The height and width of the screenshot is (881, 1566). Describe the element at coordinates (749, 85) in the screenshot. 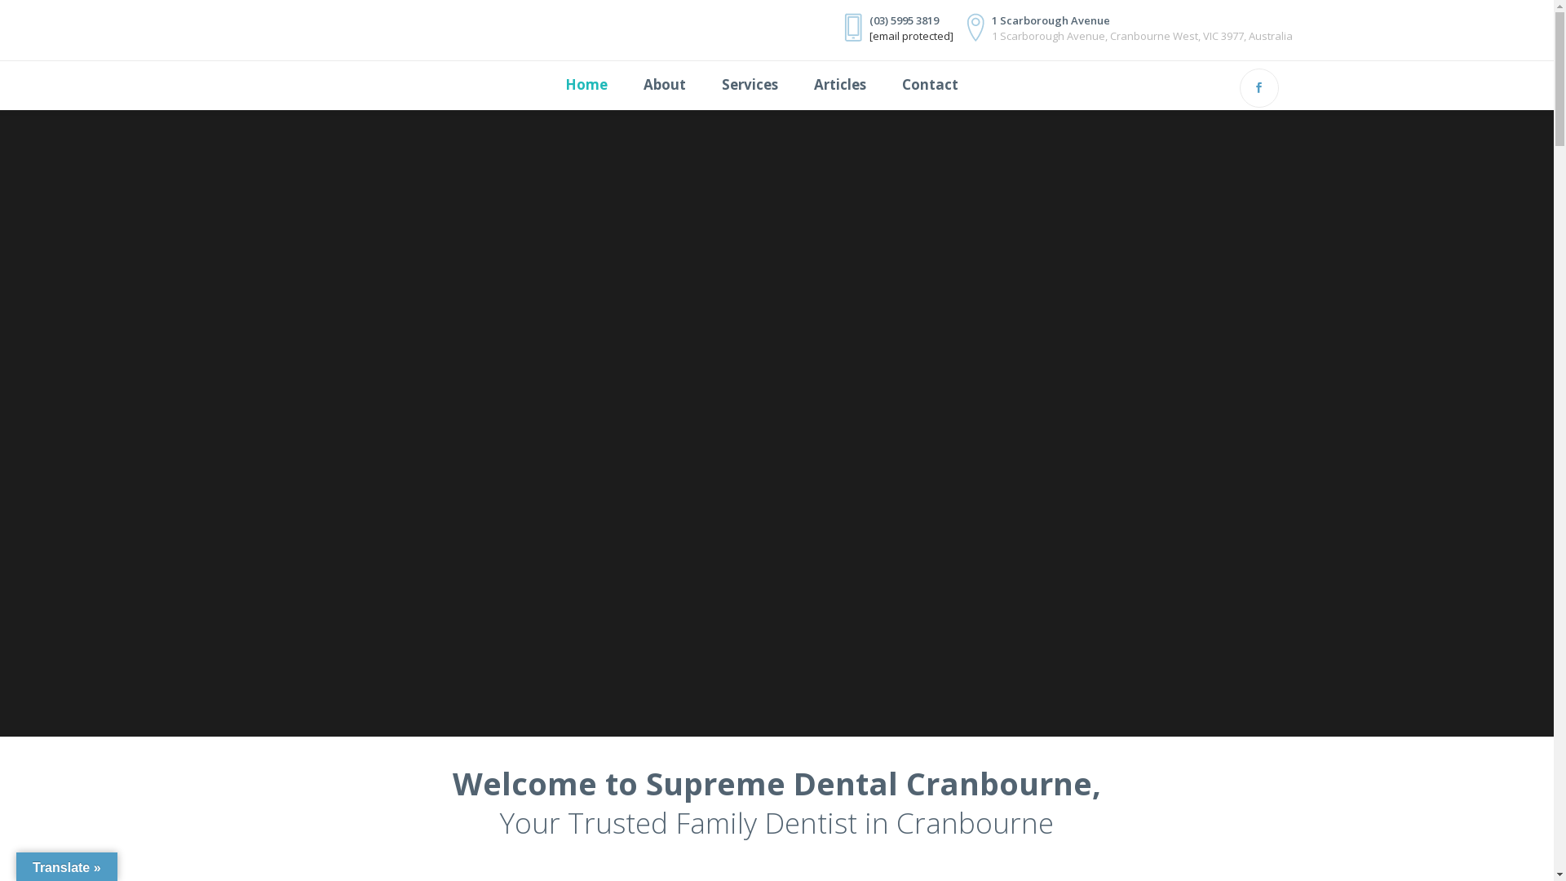

I see `Services` at that location.